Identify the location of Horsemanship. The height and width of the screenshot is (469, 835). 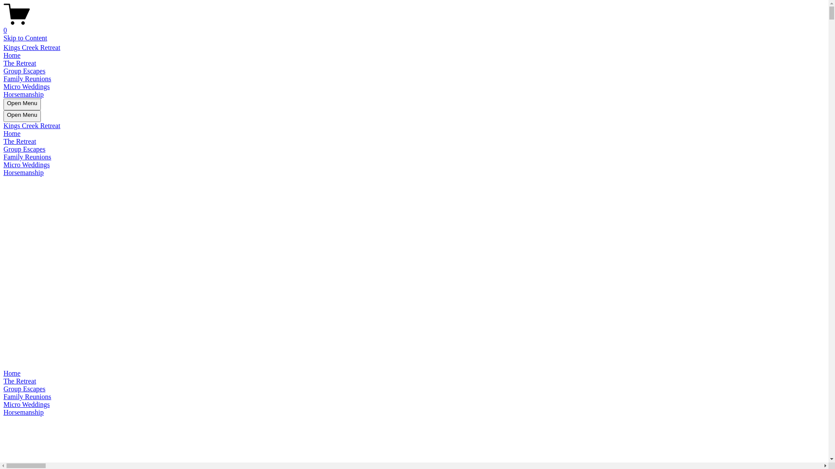
(23, 95).